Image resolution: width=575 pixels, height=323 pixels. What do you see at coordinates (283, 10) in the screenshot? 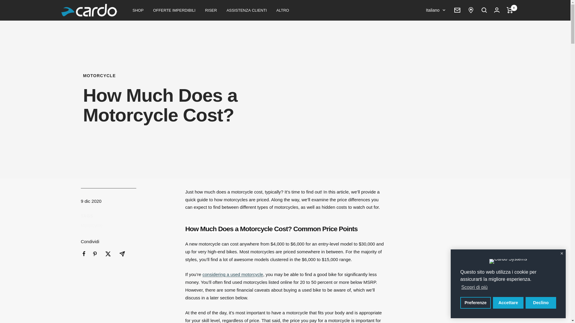
I see `Altro` at bounding box center [283, 10].